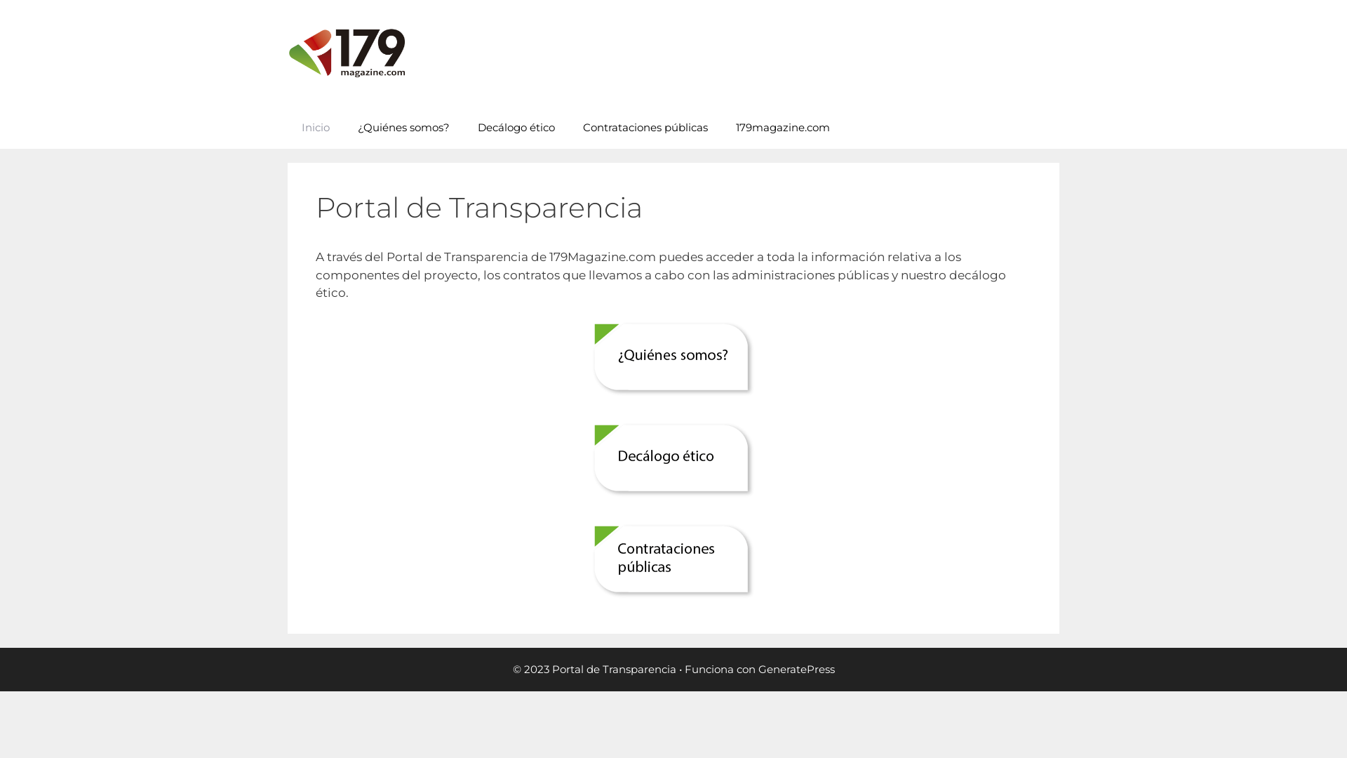  What do you see at coordinates (0, 0) in the screenshot?
I see `Saltar al contenido` at bounding box center [0, 0].